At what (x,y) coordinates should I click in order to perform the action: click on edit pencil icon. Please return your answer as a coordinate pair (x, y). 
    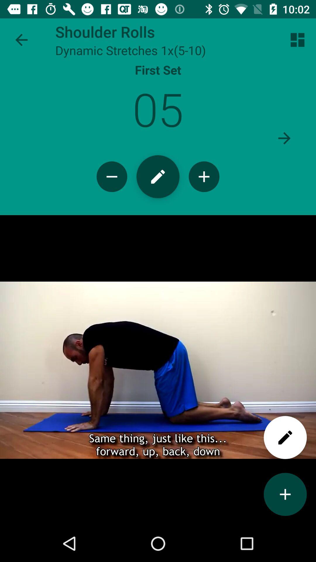
    Looking at the image, I should click on (158, 177).